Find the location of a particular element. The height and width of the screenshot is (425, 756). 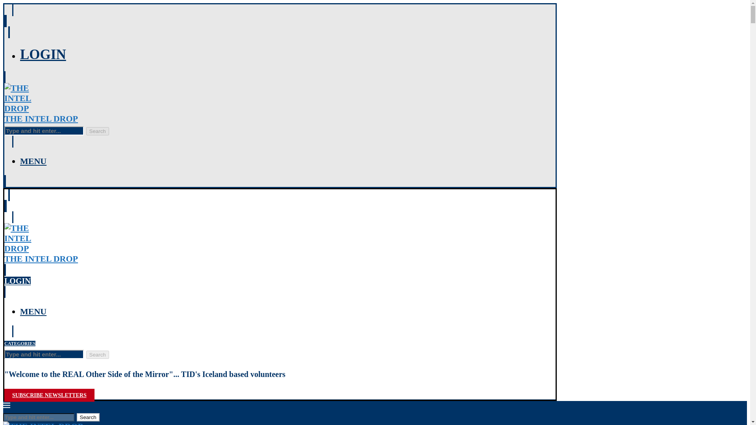

MENU is located at coordinates (20, 344).